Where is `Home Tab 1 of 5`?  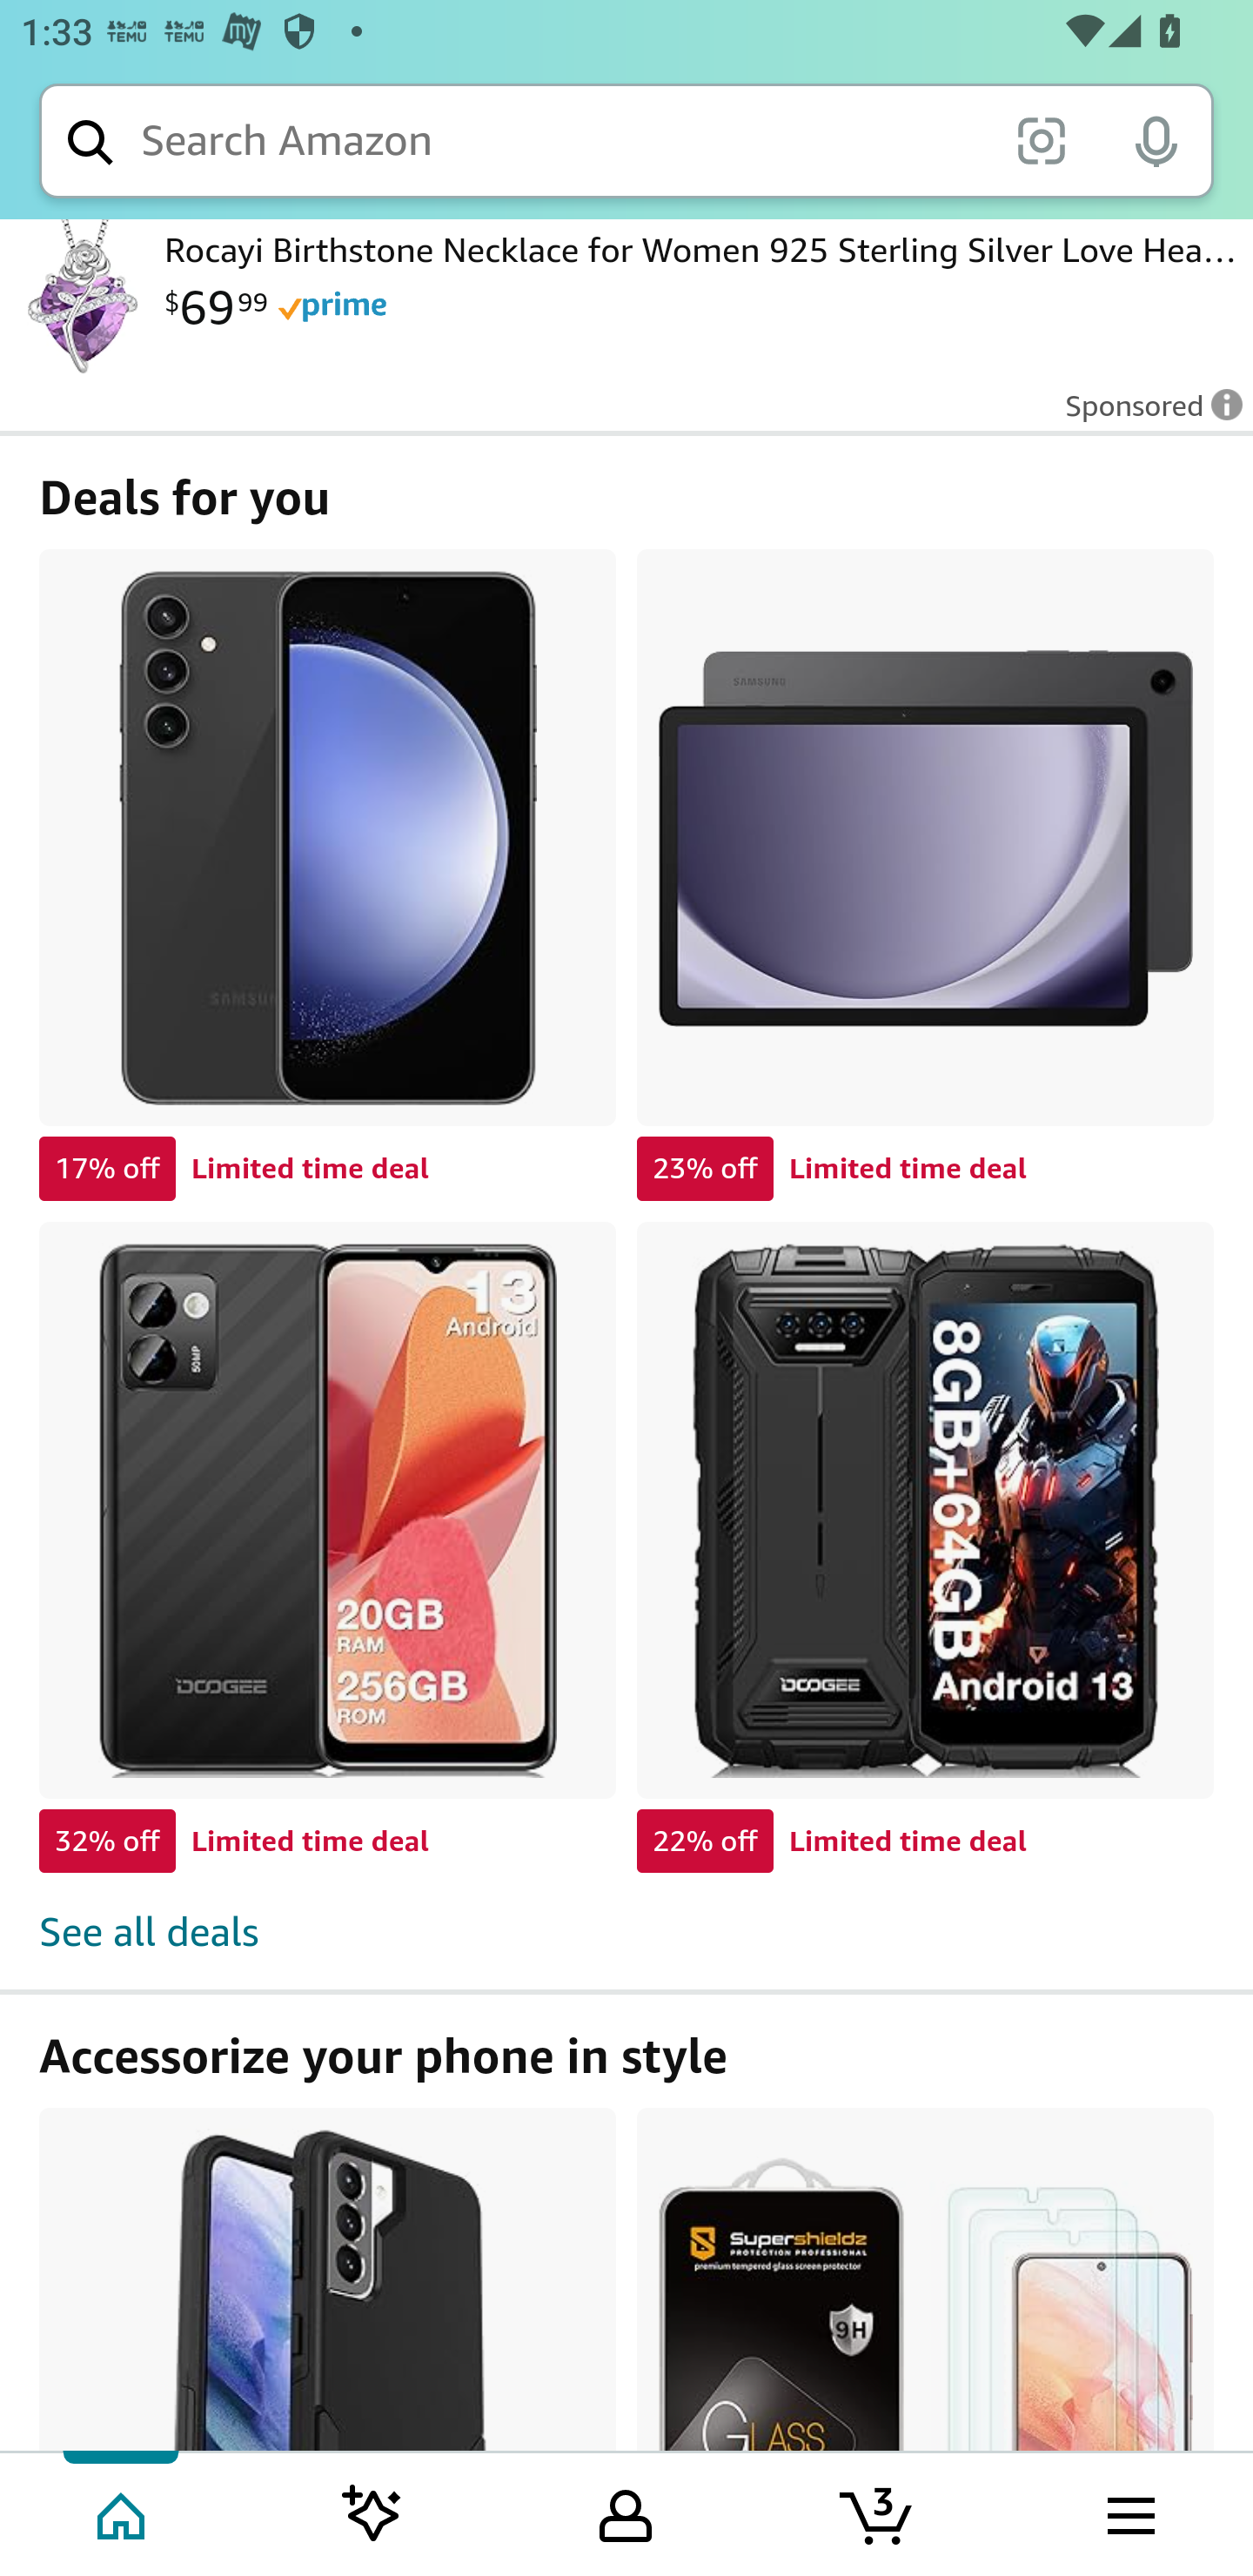 Home Tab 1 of 5 is located at coordinates (124, 2512).